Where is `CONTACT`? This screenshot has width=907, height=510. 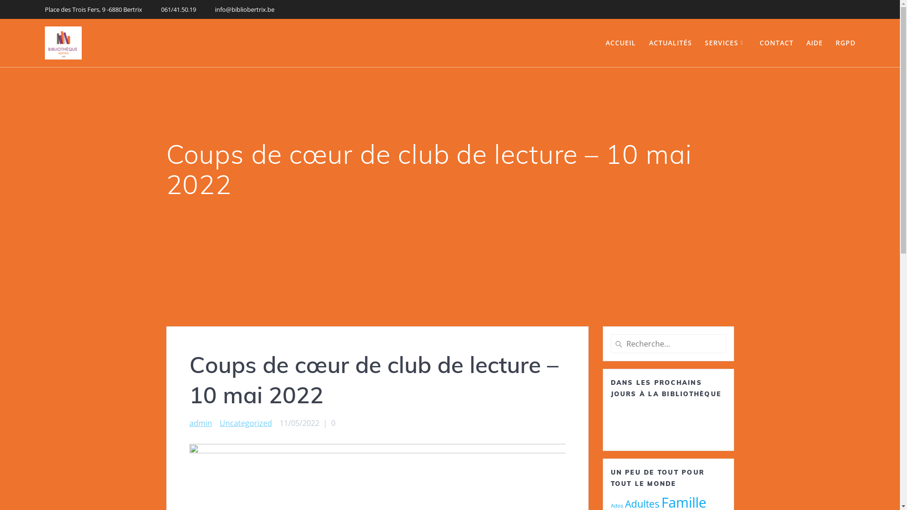
CONTACT is located at coordinates (777, 43).